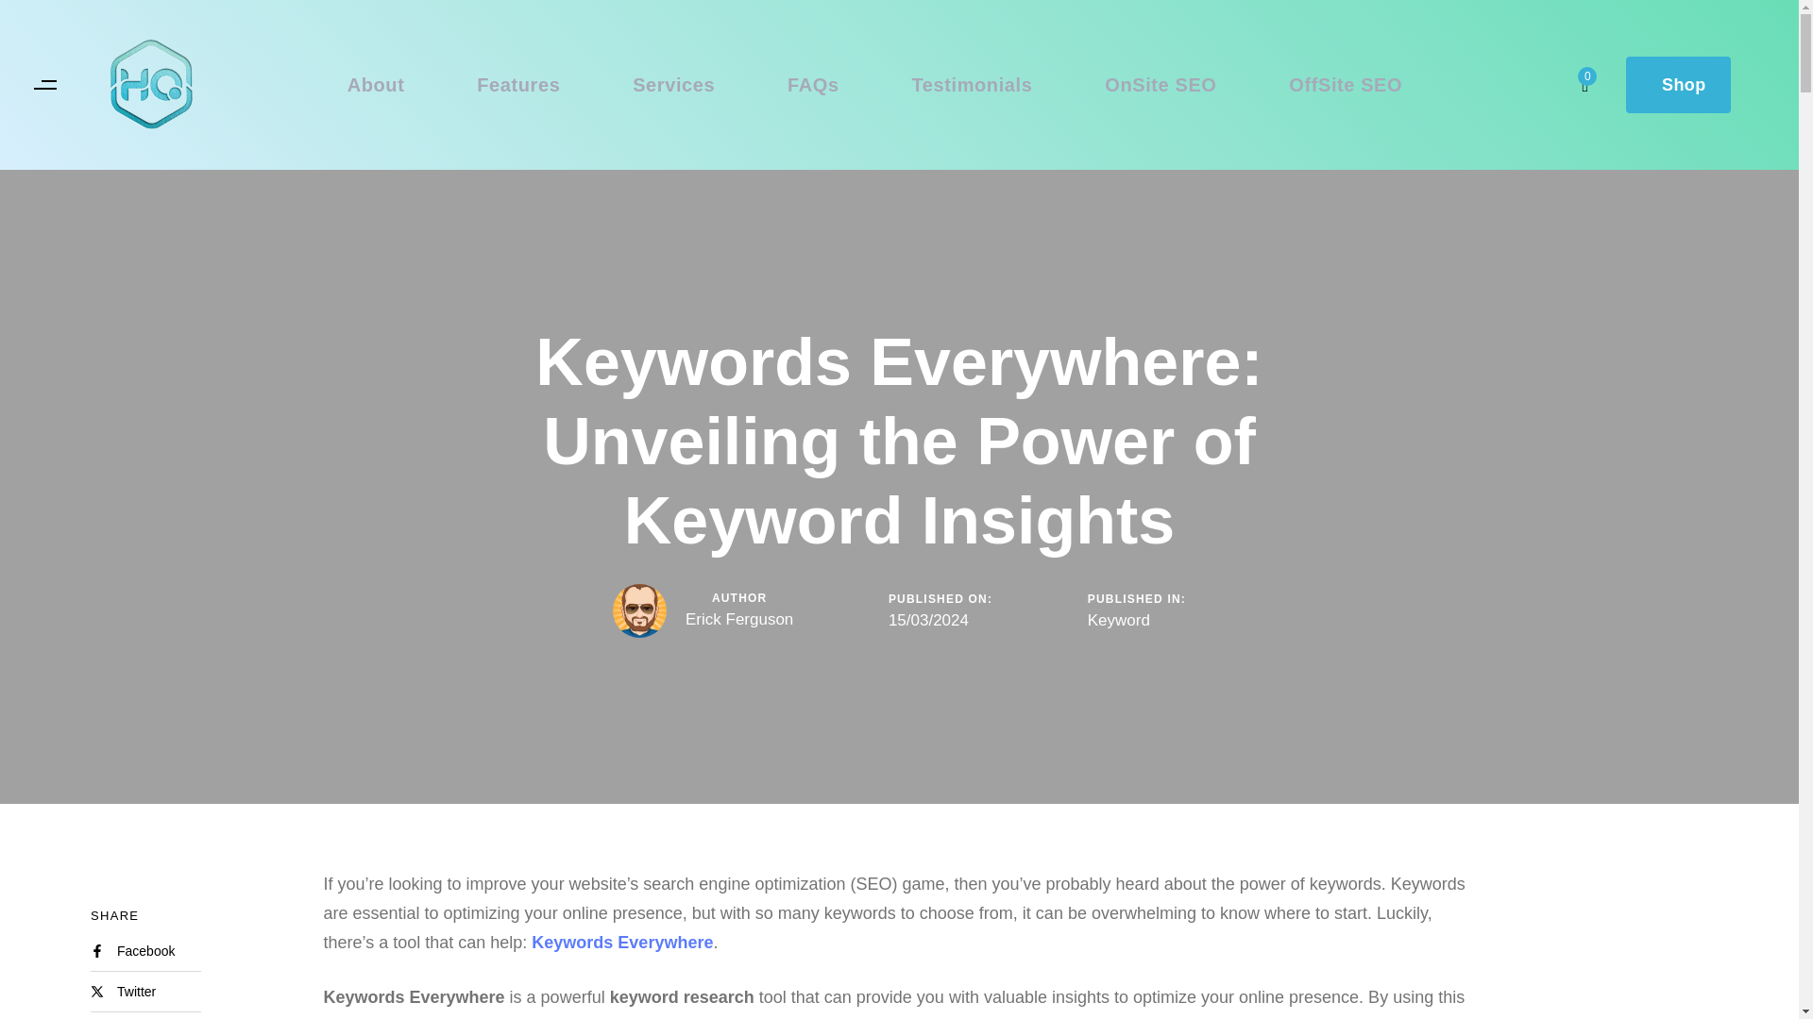 The image size is (1813, 1019). I want to click on OnSite SEO, so click(1161, 85).